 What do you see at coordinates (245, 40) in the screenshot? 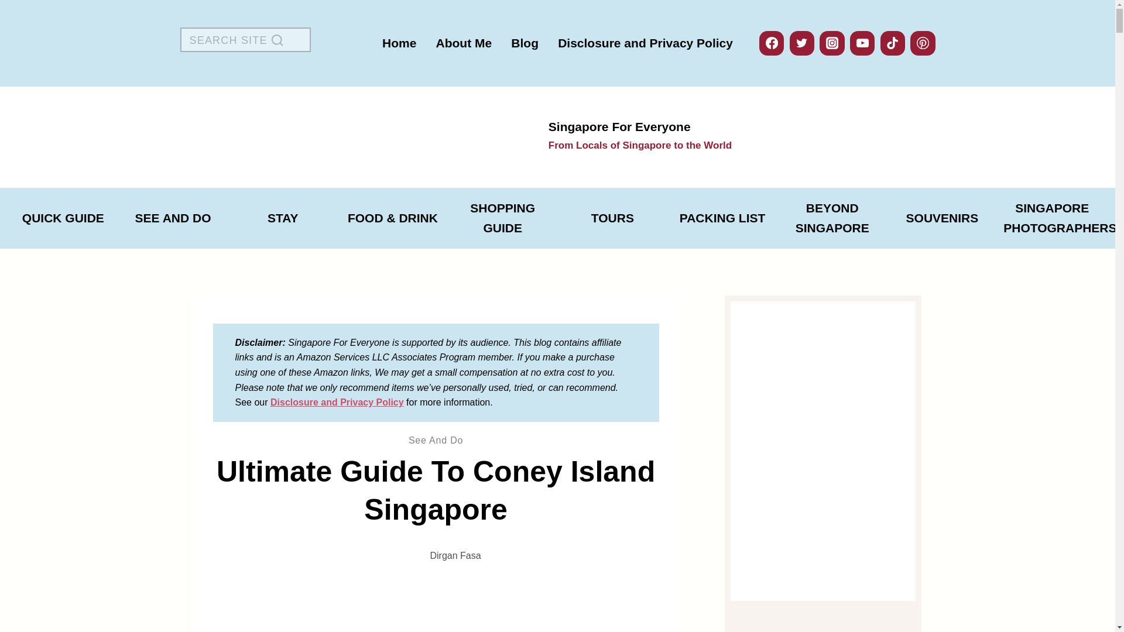
I see `SEARCH SITE` at bounding box center [245, 40].